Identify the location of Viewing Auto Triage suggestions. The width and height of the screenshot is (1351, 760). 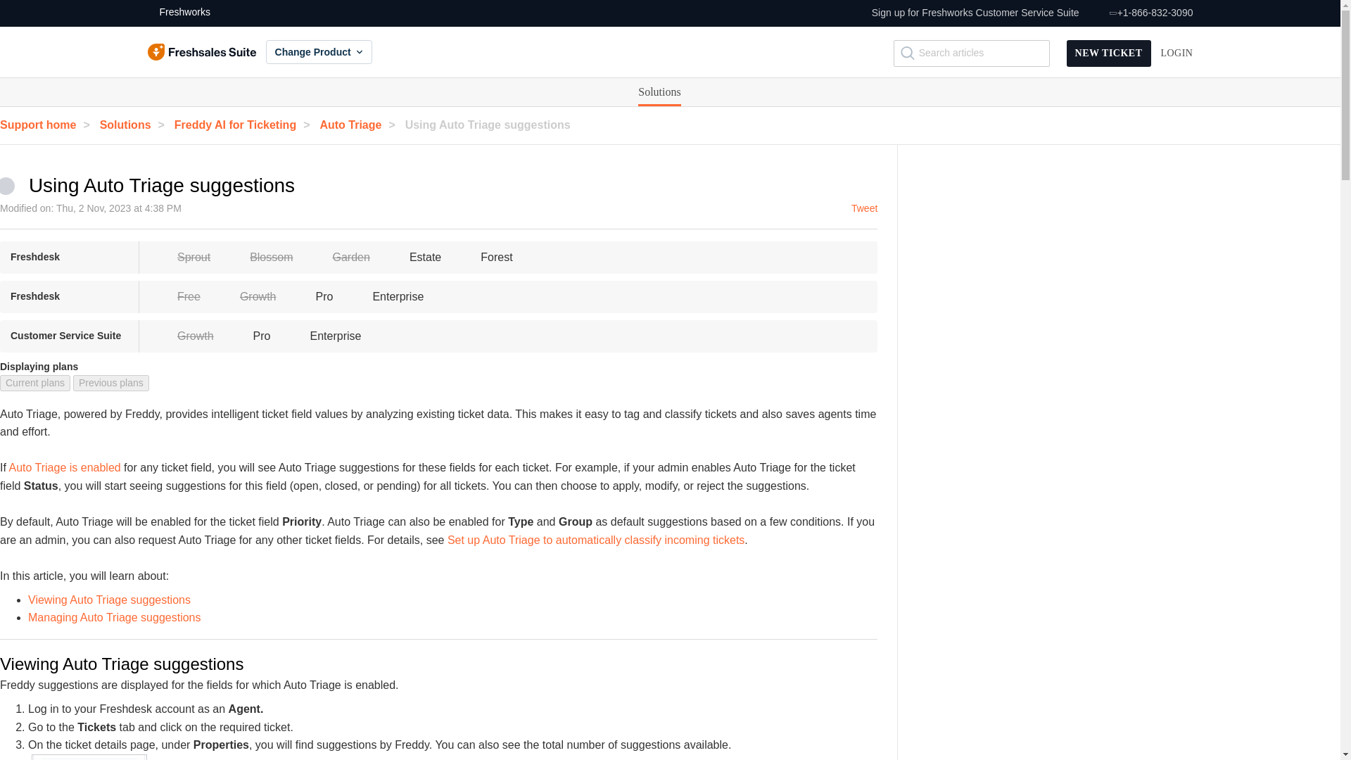
(109, 600).